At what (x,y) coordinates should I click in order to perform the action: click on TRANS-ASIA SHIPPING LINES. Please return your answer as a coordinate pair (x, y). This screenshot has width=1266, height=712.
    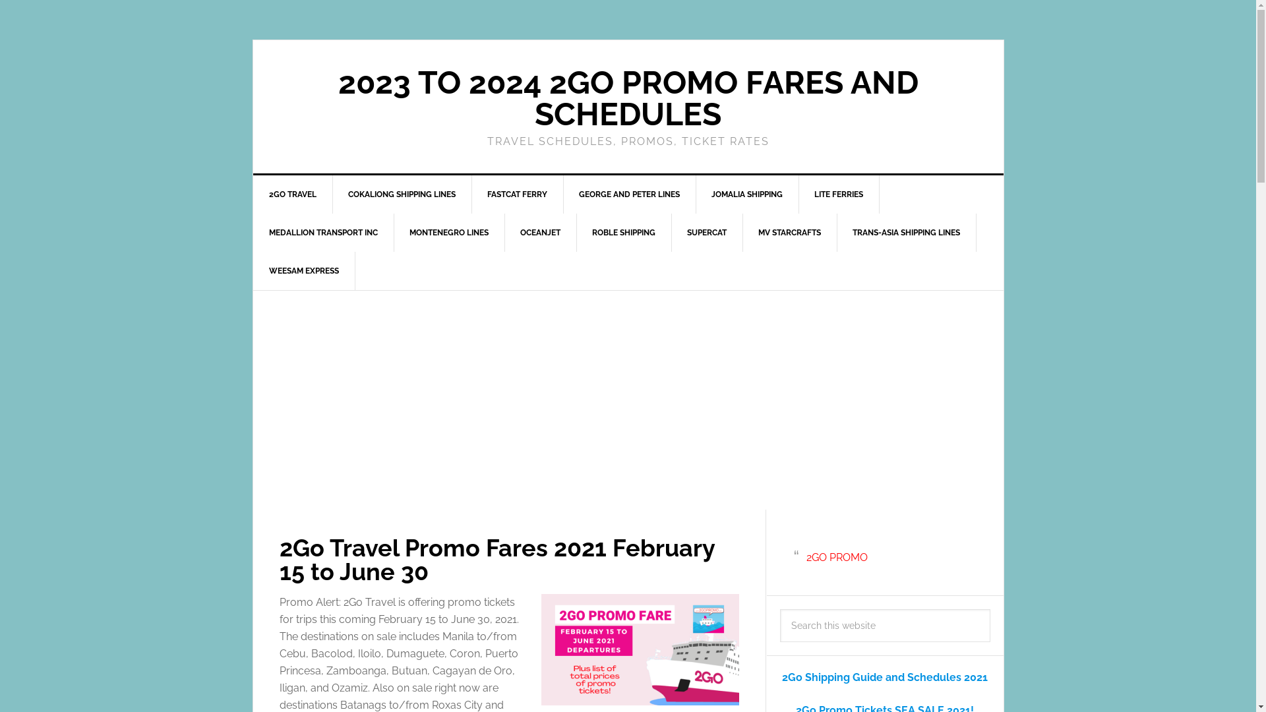
    Looking at the image, I should click on (906, 233).